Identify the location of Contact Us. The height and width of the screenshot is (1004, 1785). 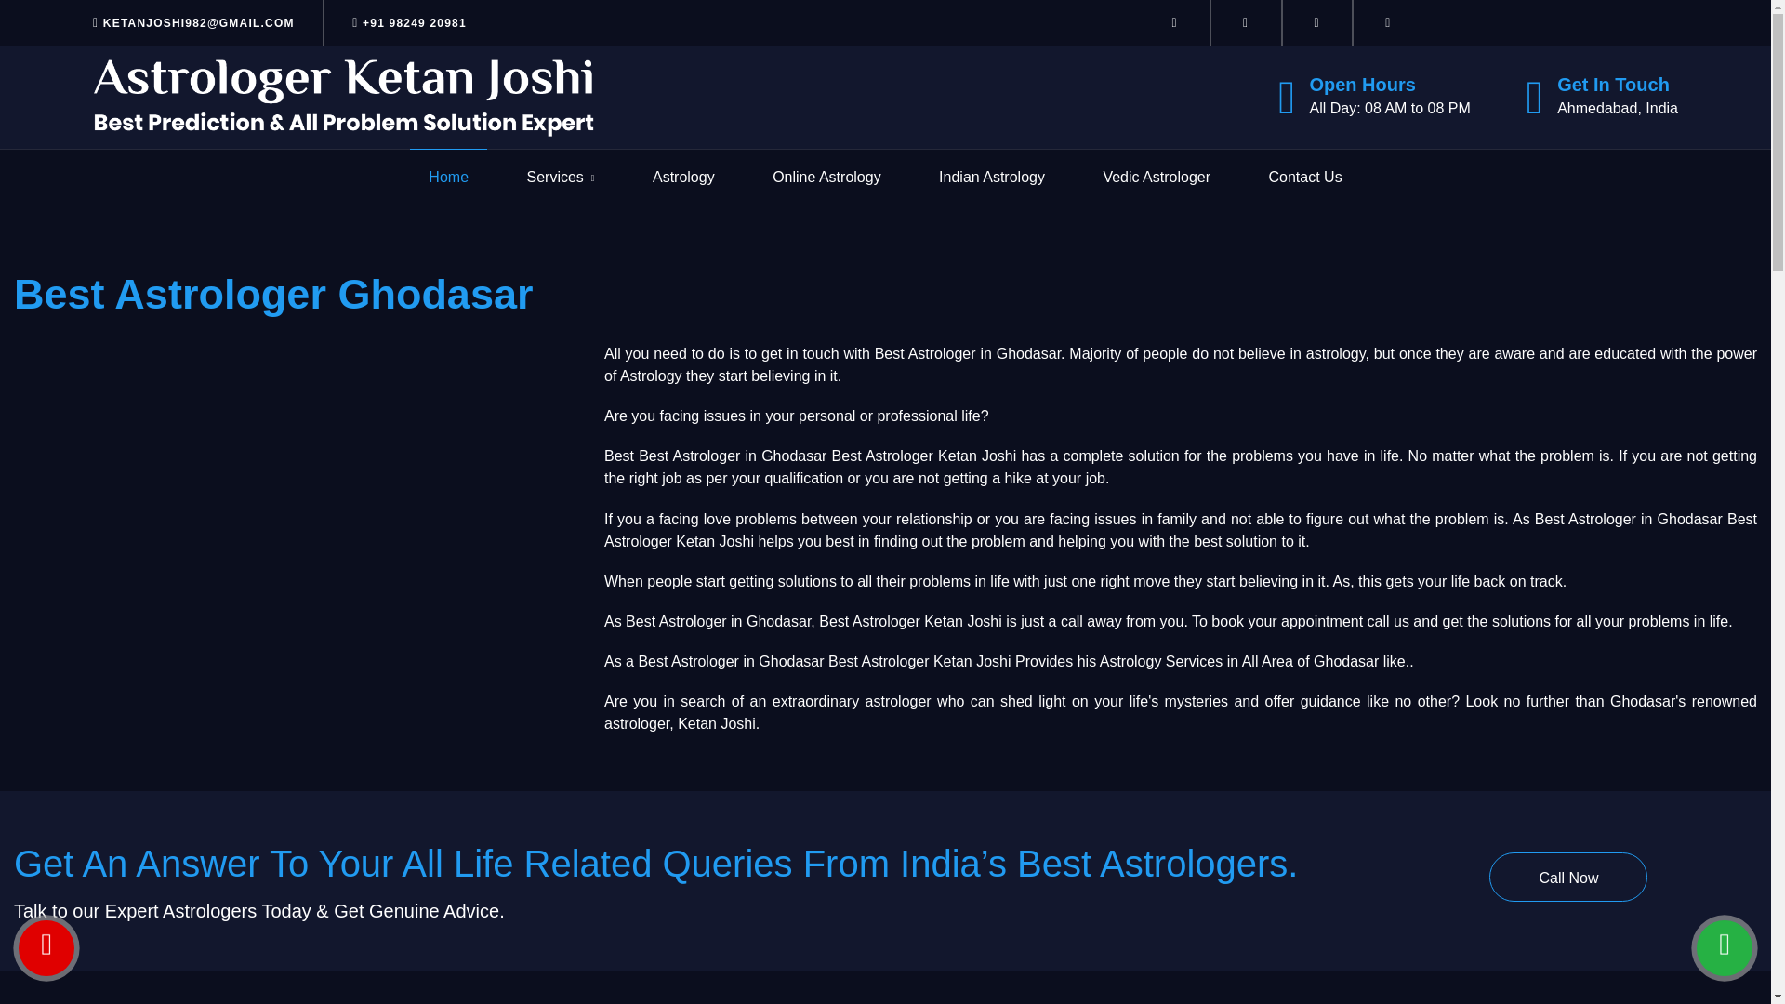
(1304, 177).